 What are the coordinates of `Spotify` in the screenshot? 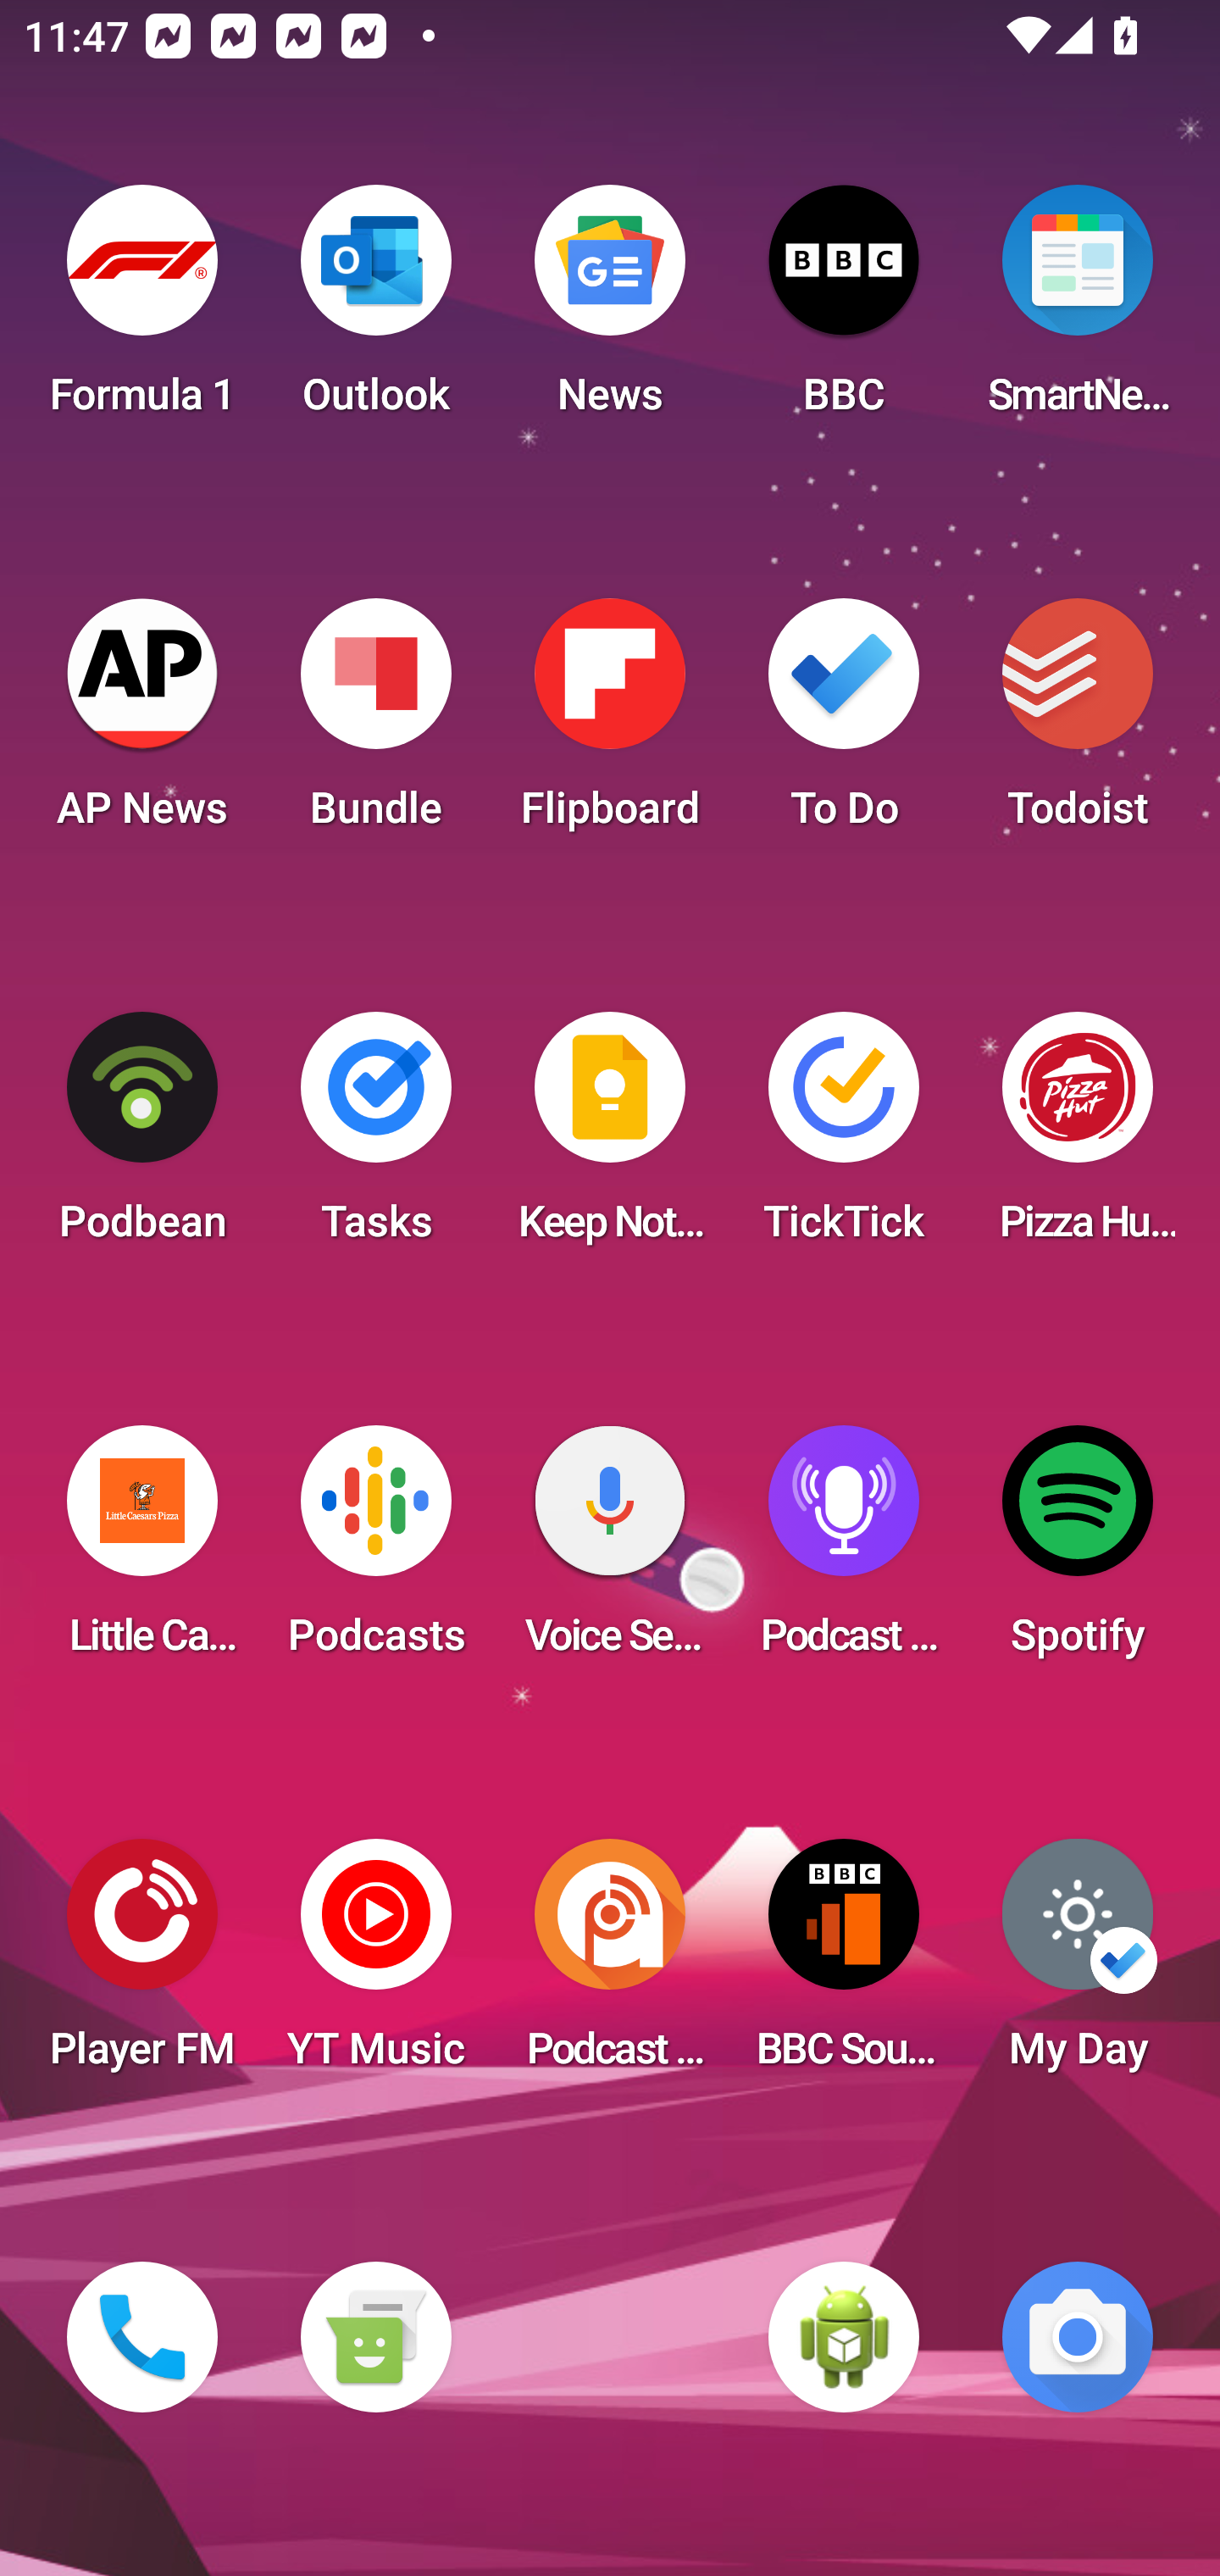 It's located at (1078, 1551).